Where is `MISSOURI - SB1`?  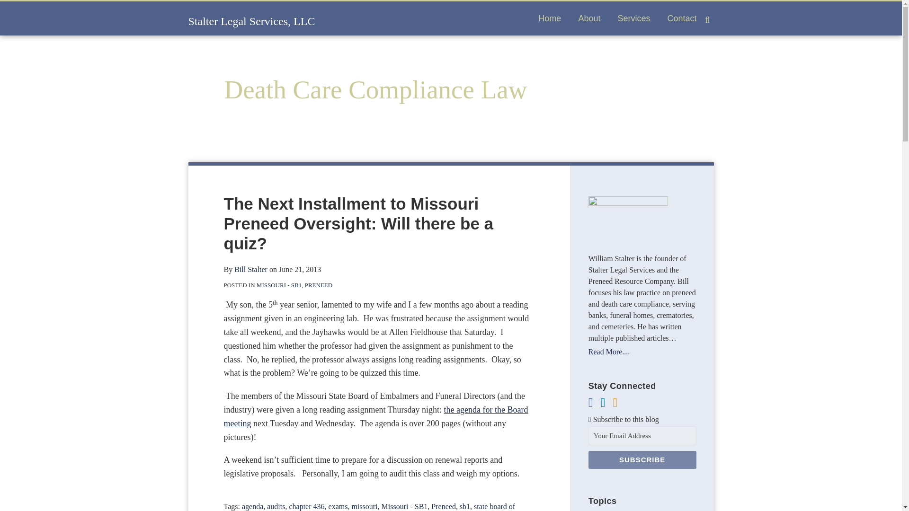 MISSOURI - SB1 is located at coordinates (279, 285).